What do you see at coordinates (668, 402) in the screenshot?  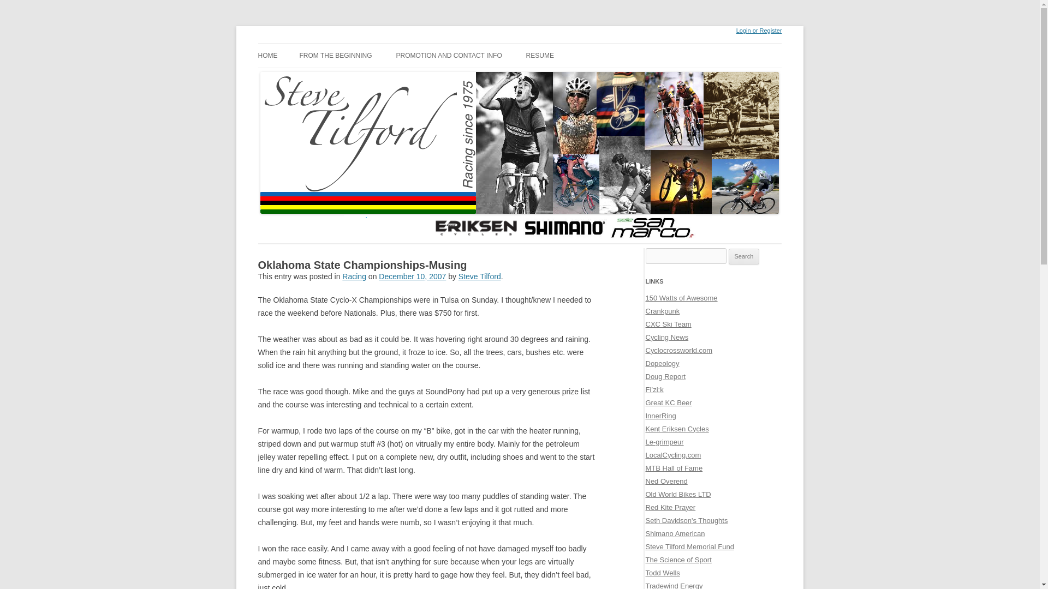 I see `Great KC Beer` at bounding box center [668, 402].